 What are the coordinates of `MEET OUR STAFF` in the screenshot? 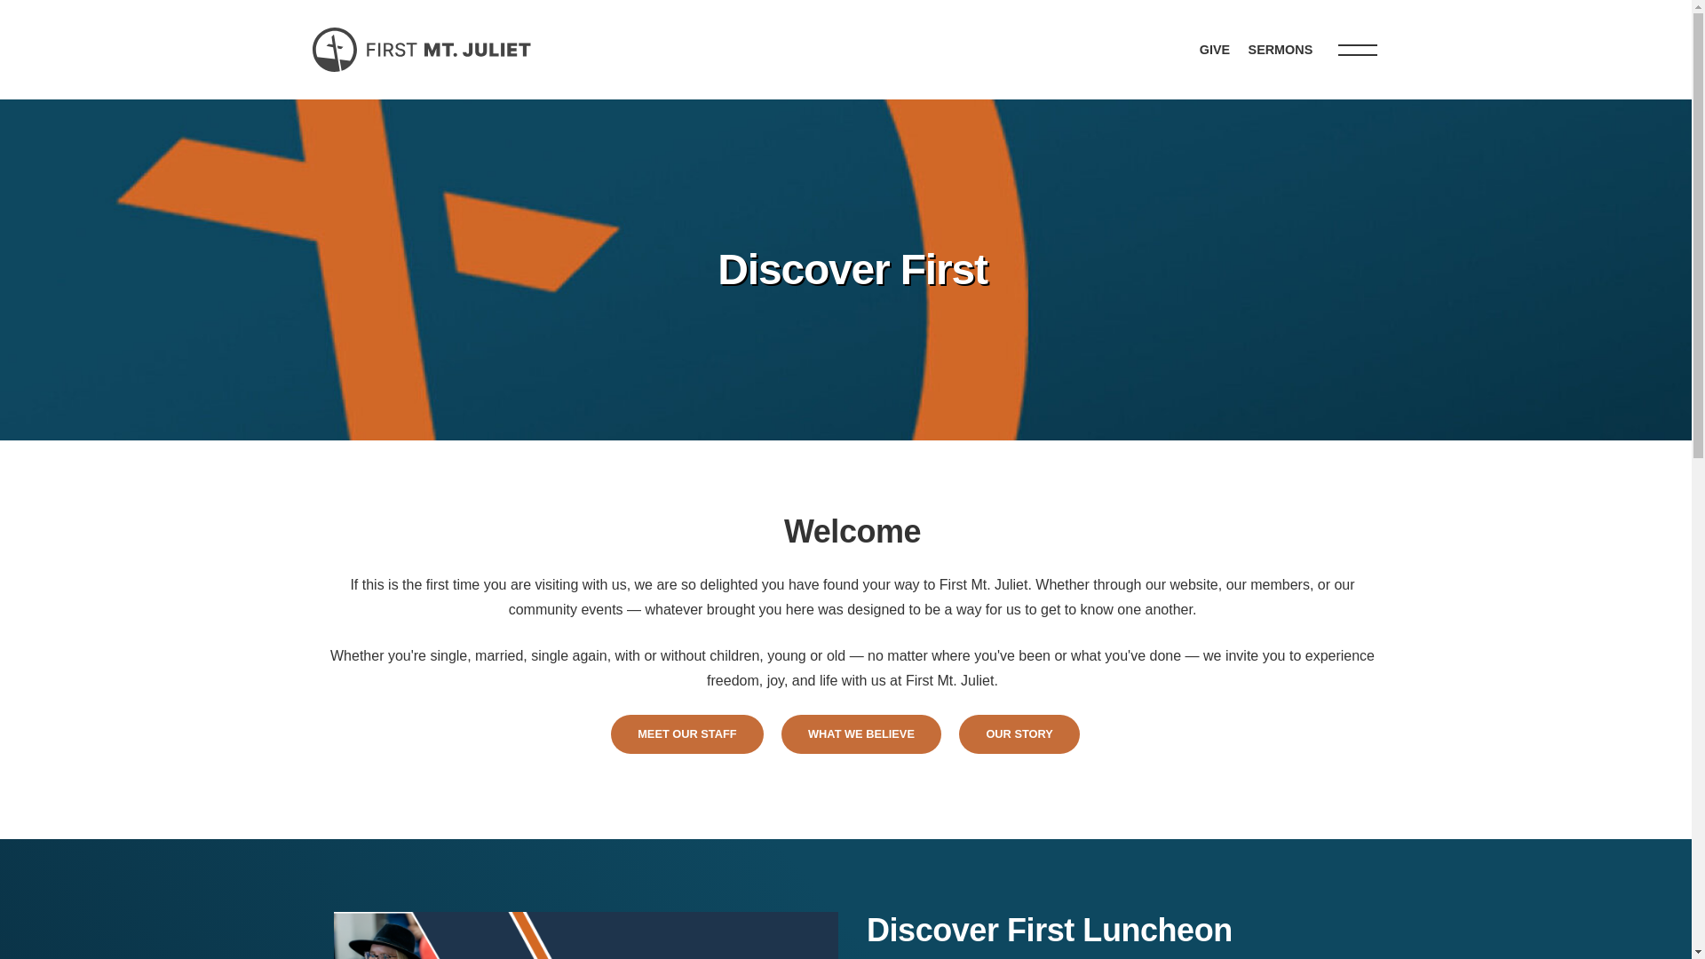 It's located at (686, 733).